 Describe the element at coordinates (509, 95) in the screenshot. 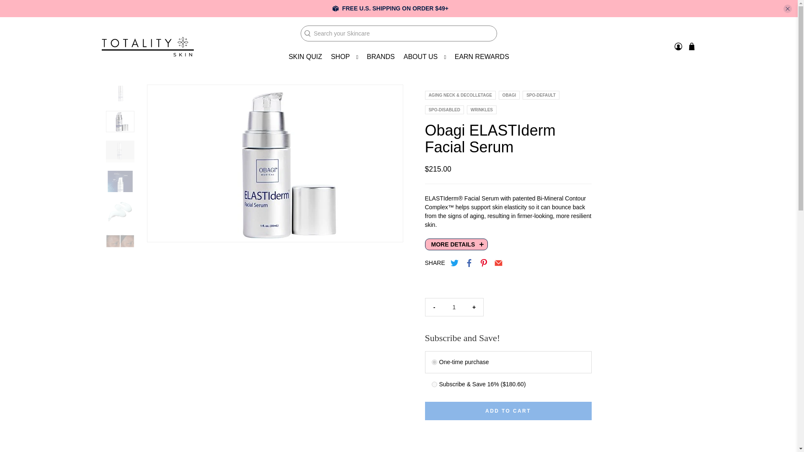

I see `Products tagged obagi` at that location.